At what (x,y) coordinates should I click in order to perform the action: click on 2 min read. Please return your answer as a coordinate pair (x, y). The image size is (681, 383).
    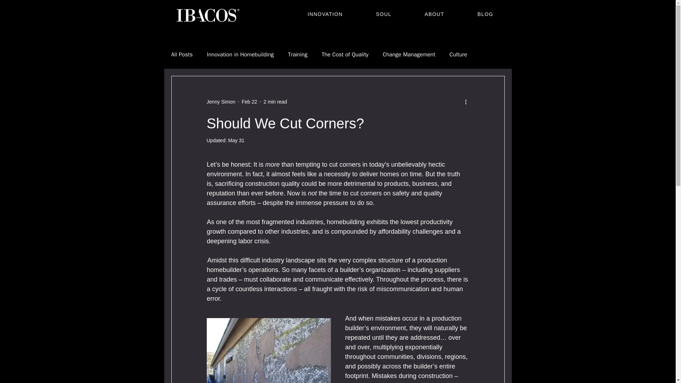
    Looking at the image, I should click on (275, 101).